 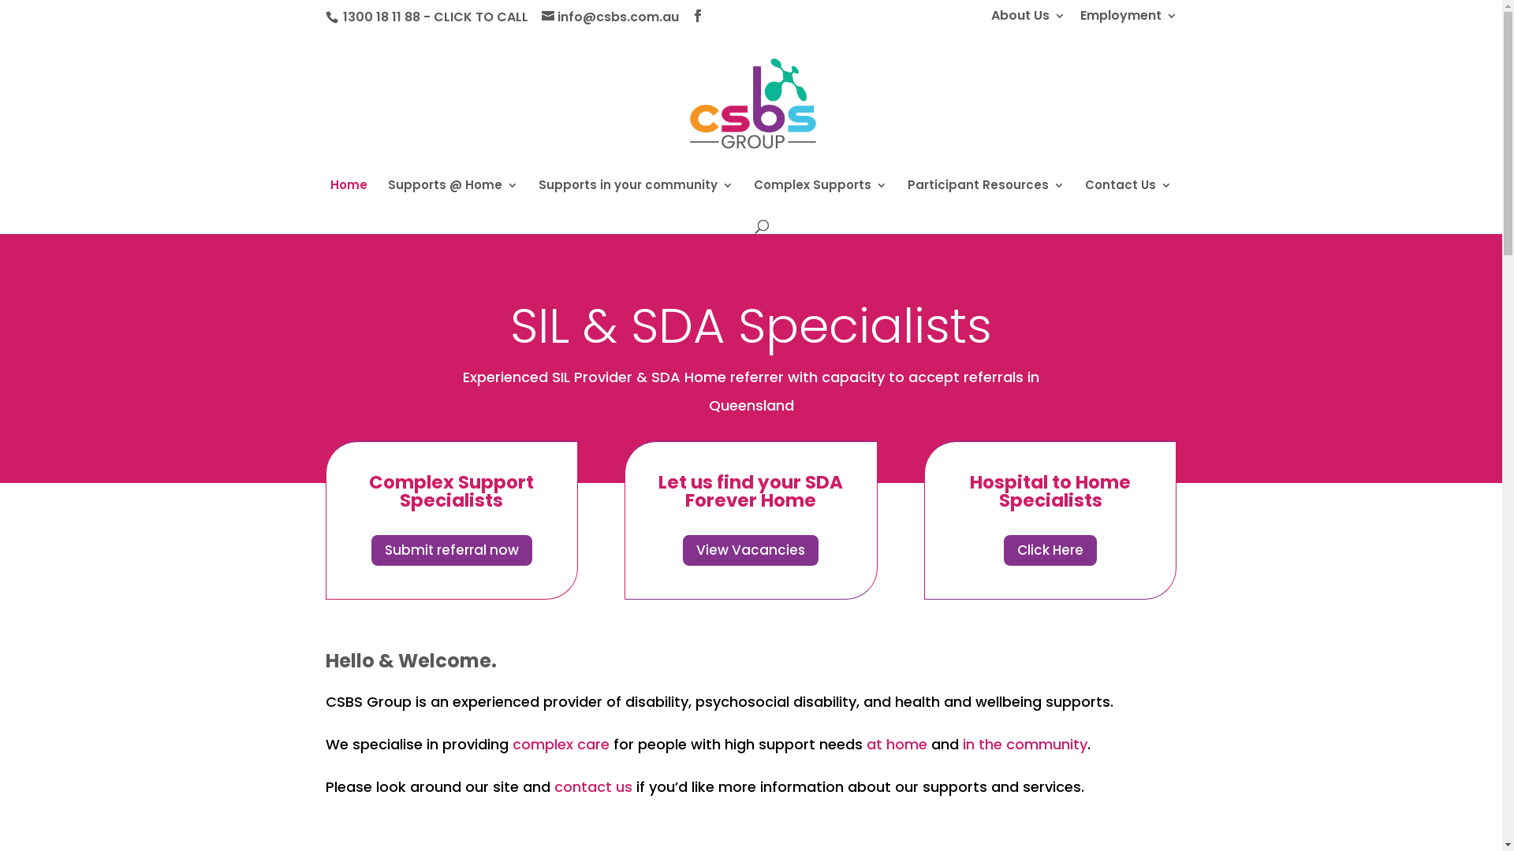 What do you see at coordinates (636, 198) in the screenshot?
I see `Supports in your community` at bounding box center [636, 198].